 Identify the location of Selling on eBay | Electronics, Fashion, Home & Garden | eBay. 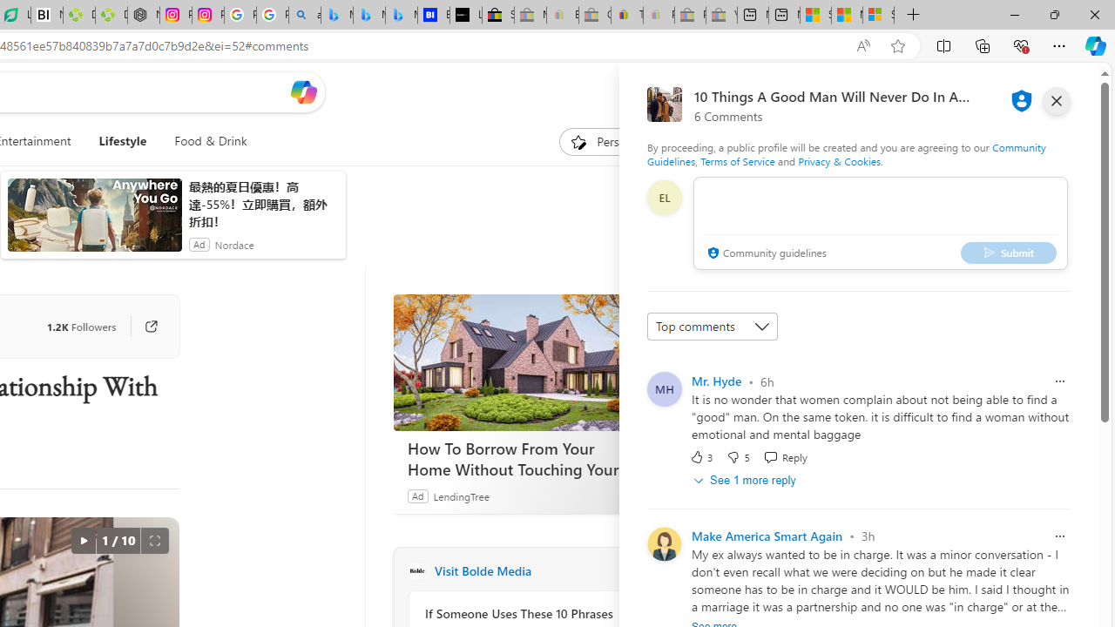
(498, 16).